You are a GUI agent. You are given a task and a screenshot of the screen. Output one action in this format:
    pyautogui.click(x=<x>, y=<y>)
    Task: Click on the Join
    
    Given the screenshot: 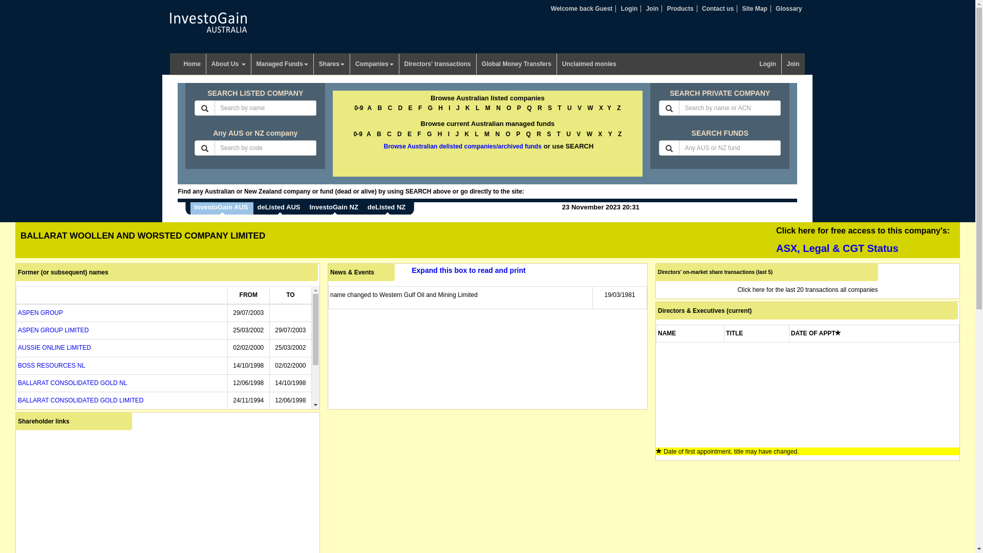 What is the action you would take?
    pyautogui.click(x=652, y=9)
    